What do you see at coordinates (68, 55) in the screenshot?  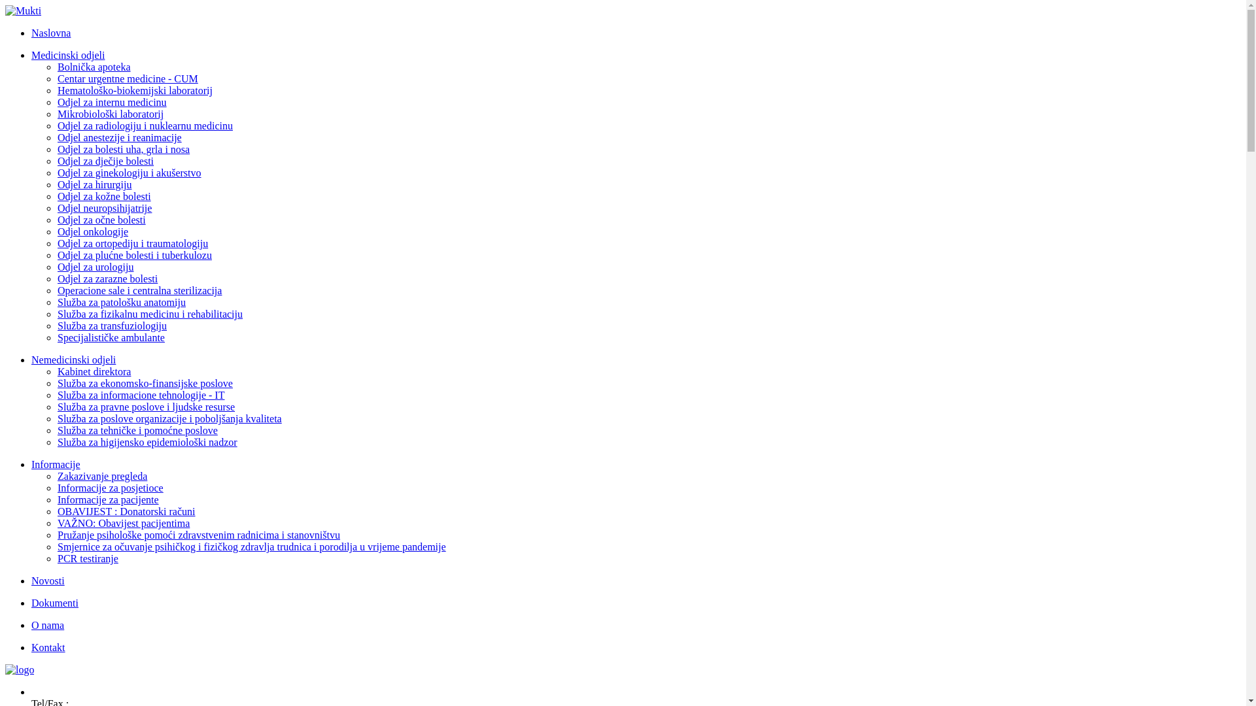 I see `Medicinski odjeli` at bounding box center [68, 55].